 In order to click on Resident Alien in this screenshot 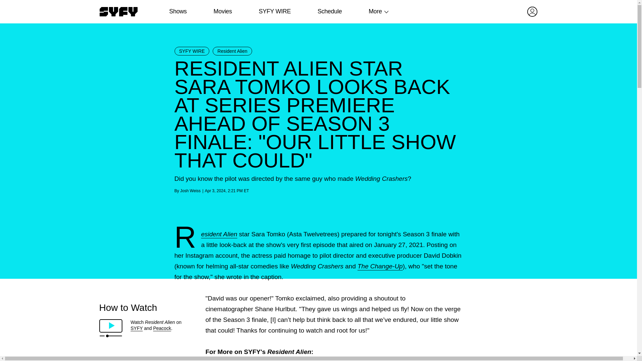, I will do `click(232, 51)`.